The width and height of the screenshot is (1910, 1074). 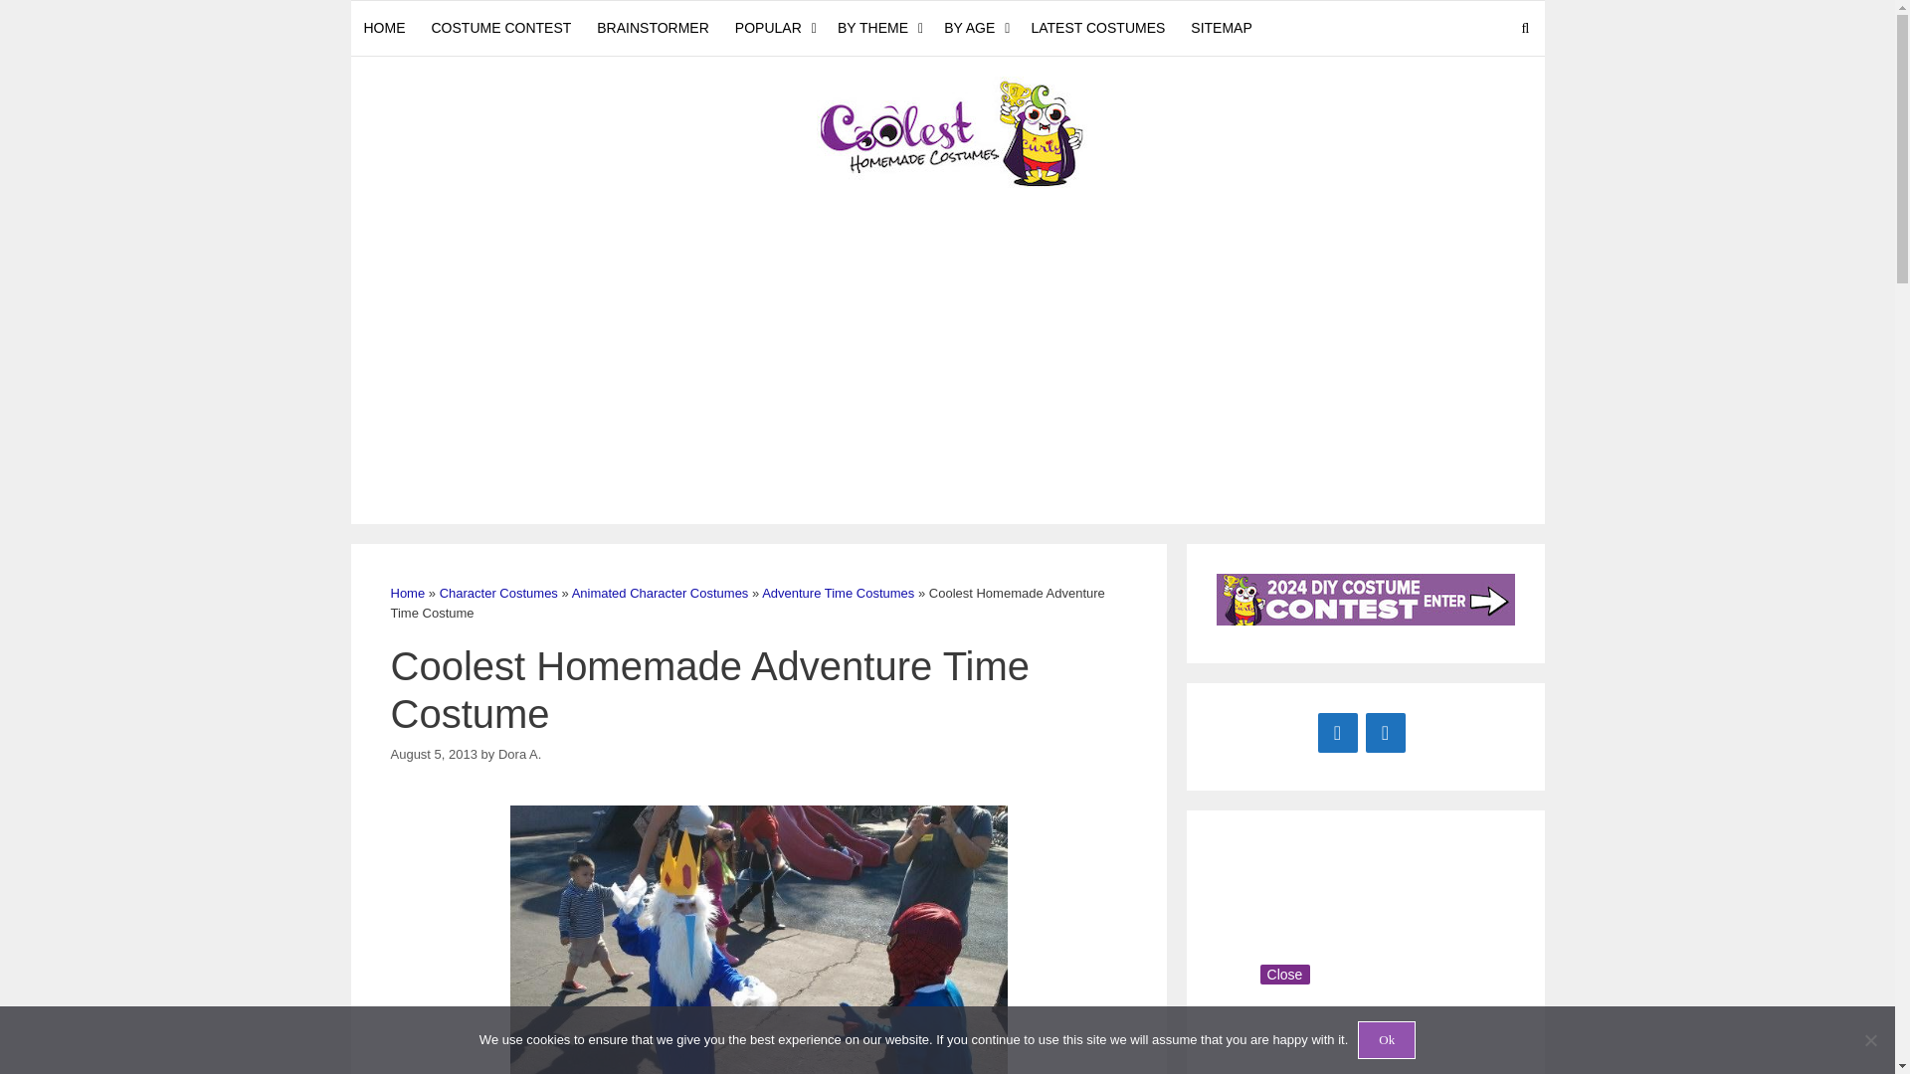 What do you see at coordinates (1222, 28) in the screenshot?
I see `SITEMAP` at bounding box center [1222, 28].